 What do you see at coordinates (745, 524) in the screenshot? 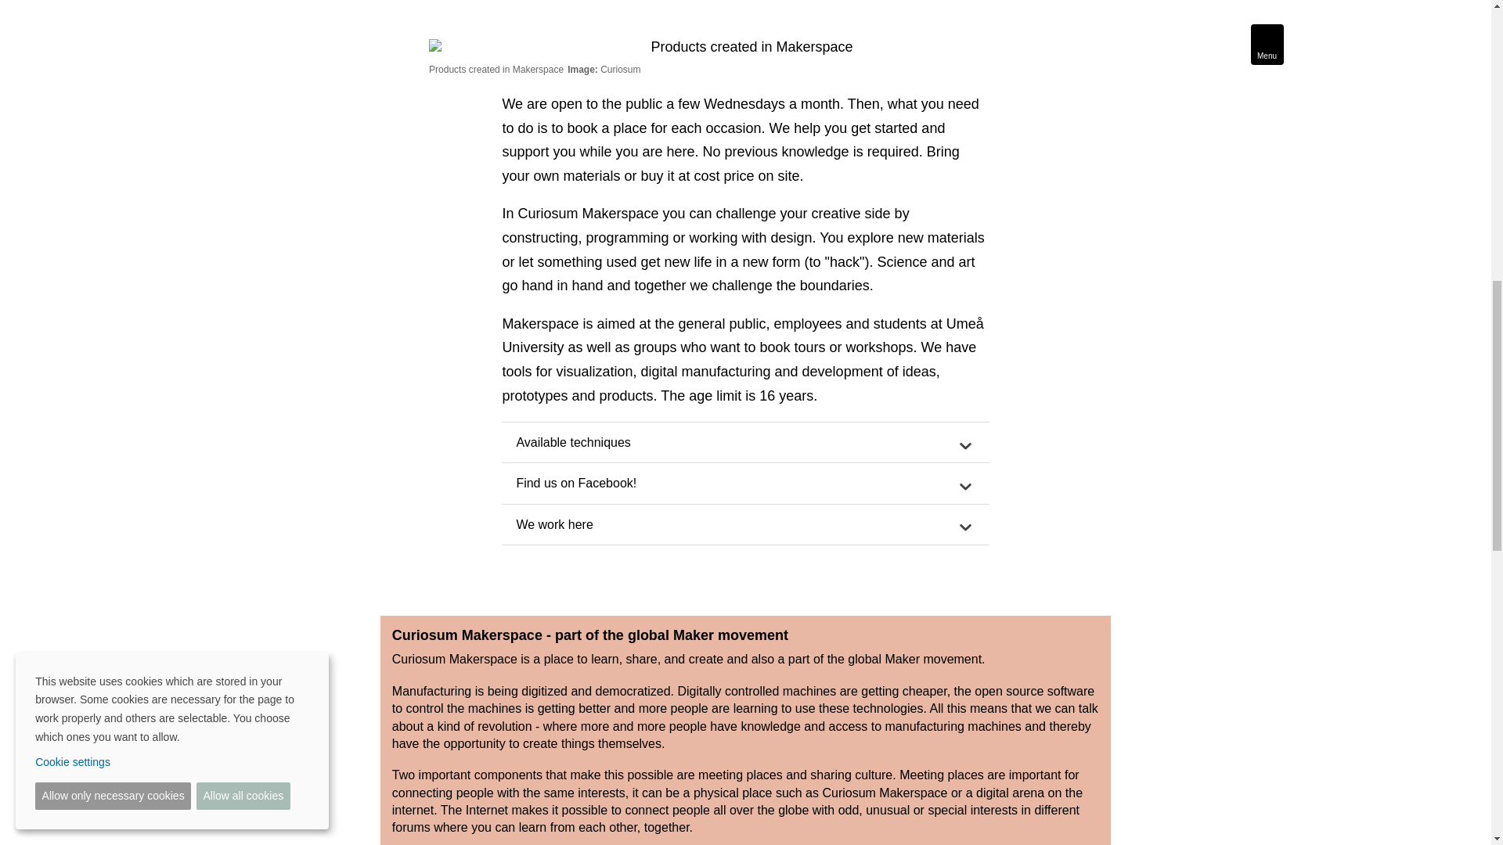
I see `We work here` at bounding box center [745, 524].